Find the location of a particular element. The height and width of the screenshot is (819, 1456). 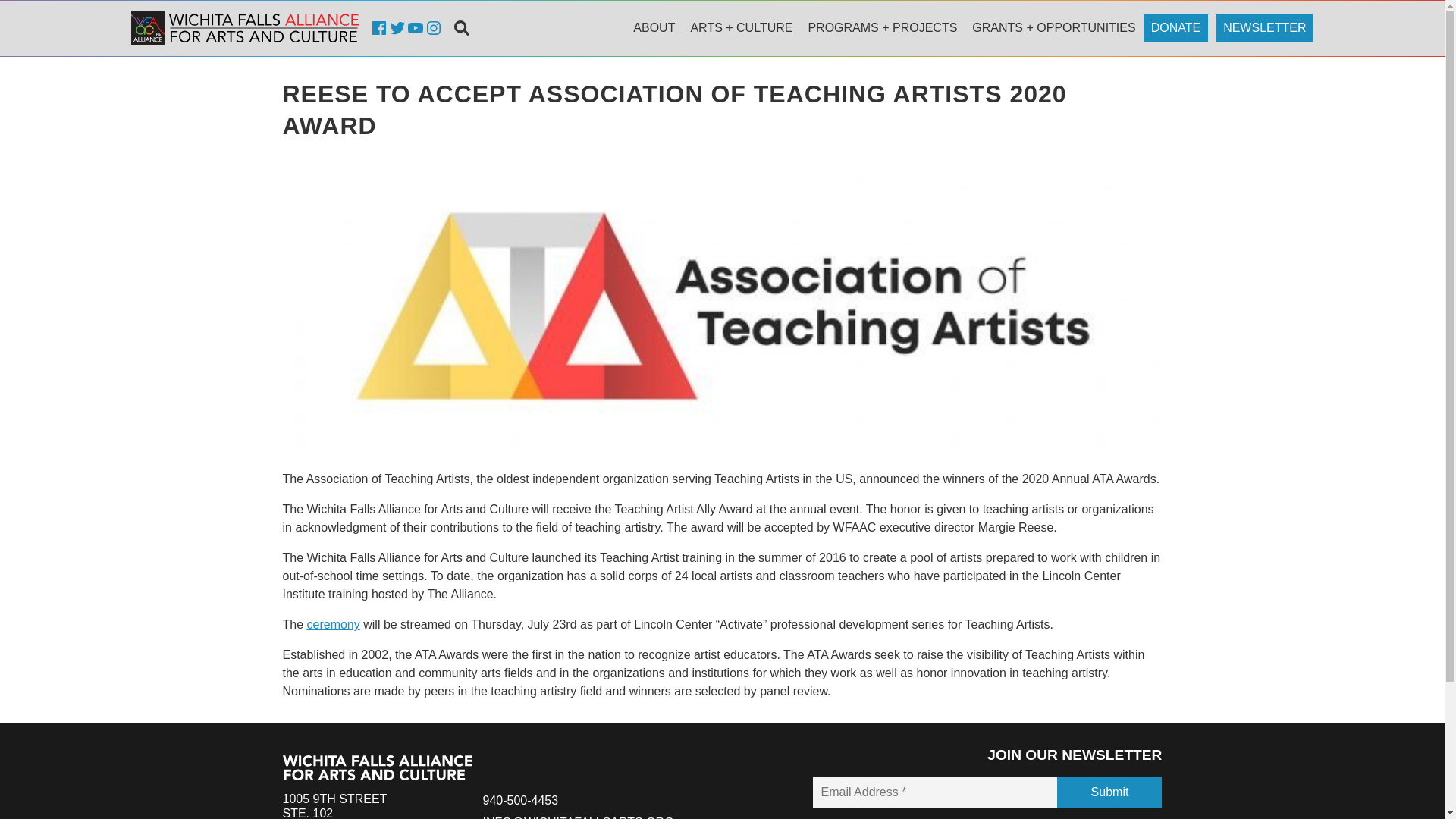

Newsletter is located at coordinates (1175, 28).